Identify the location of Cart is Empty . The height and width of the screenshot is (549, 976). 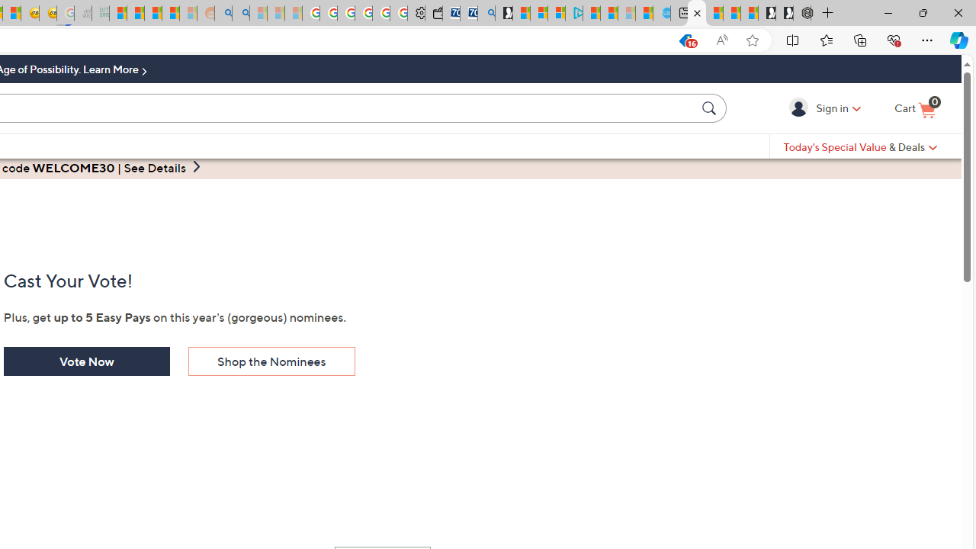
(915, 109).